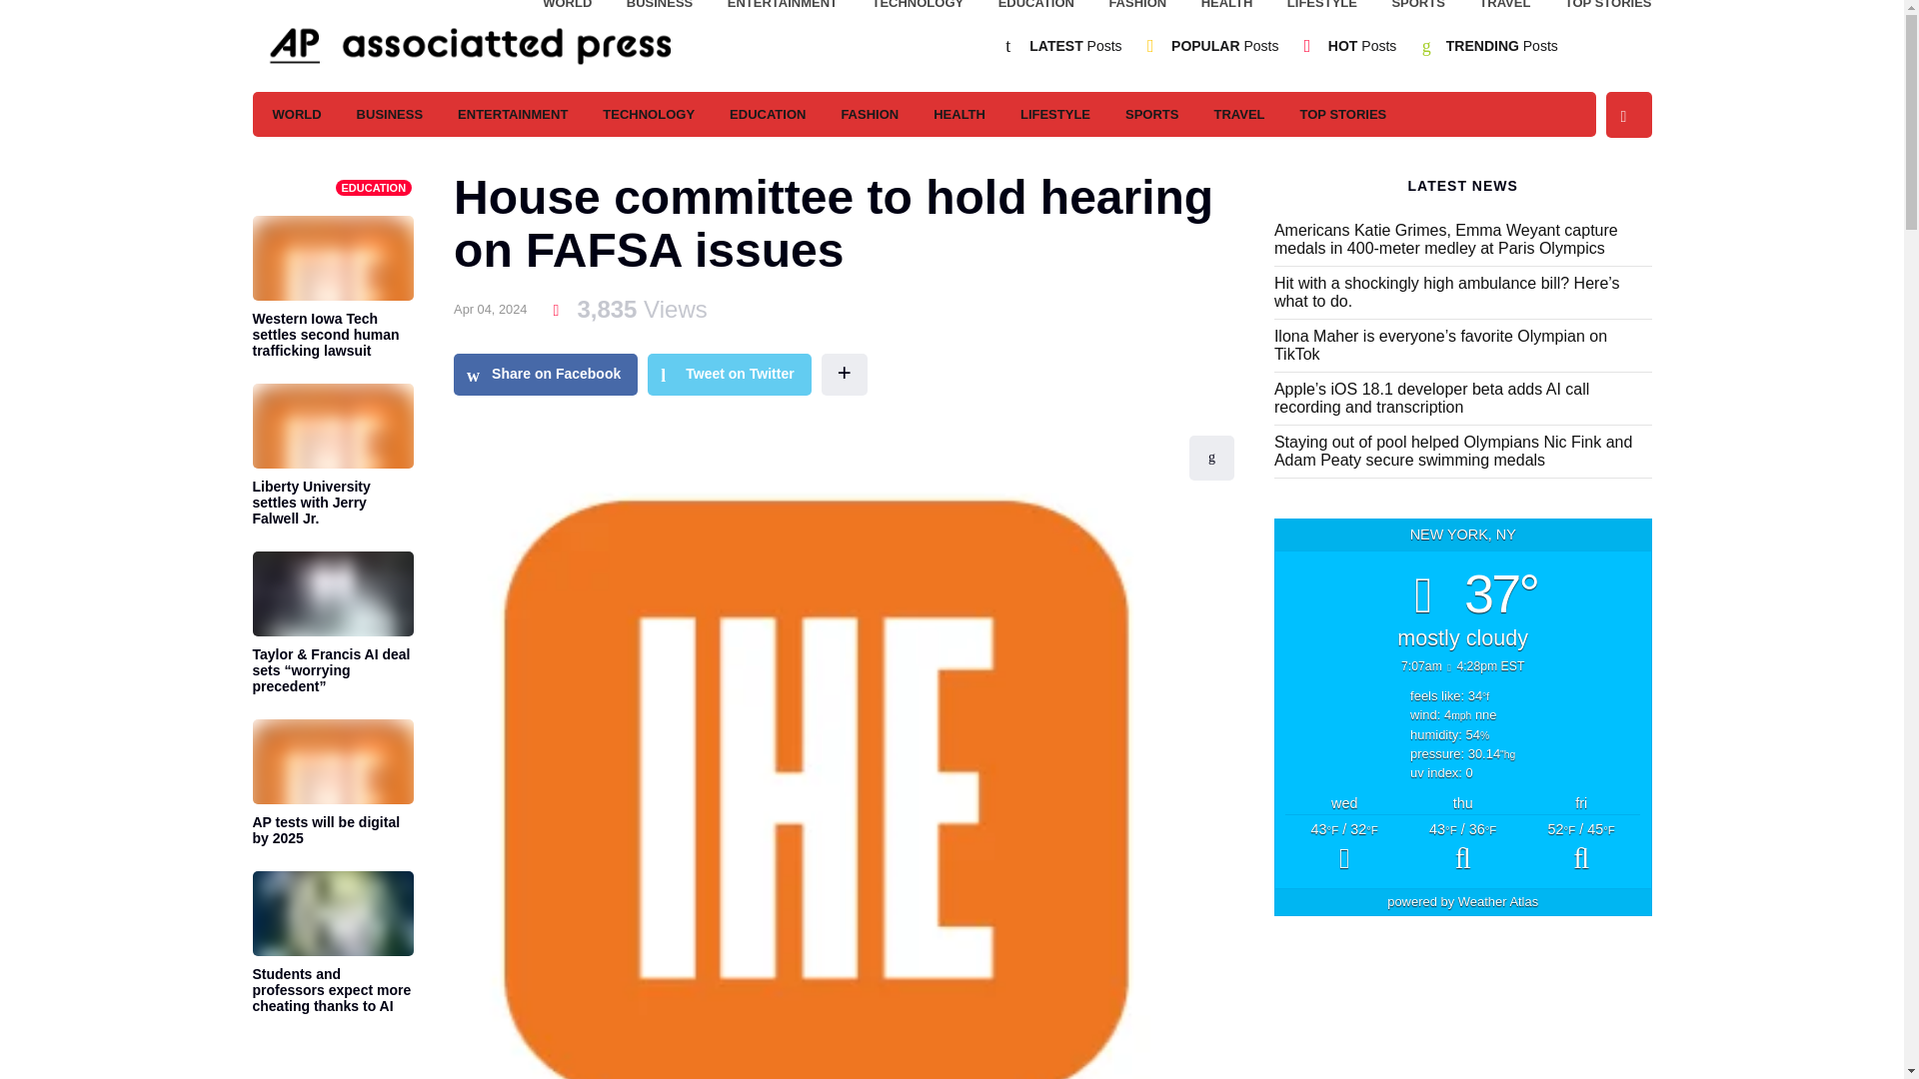  What do you see at coordinates (1504, 8) in the screenshot?
I see `TRAVEL` at bounding box center [1504, 8].